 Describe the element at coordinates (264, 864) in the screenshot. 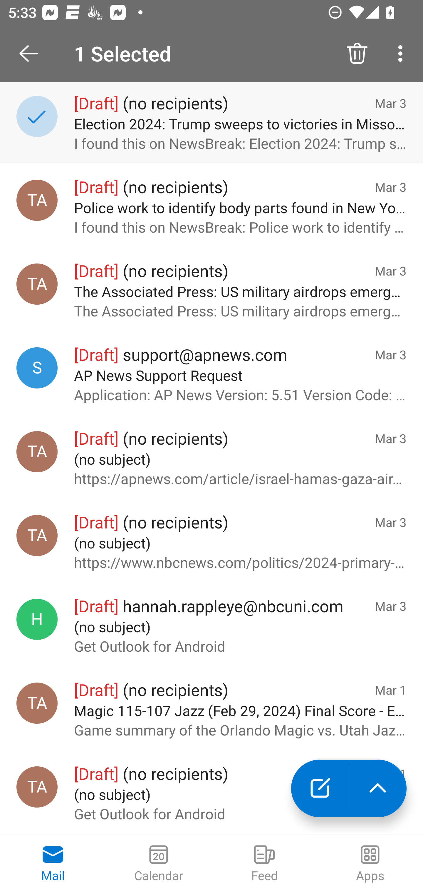

I see `Feed` at that location.